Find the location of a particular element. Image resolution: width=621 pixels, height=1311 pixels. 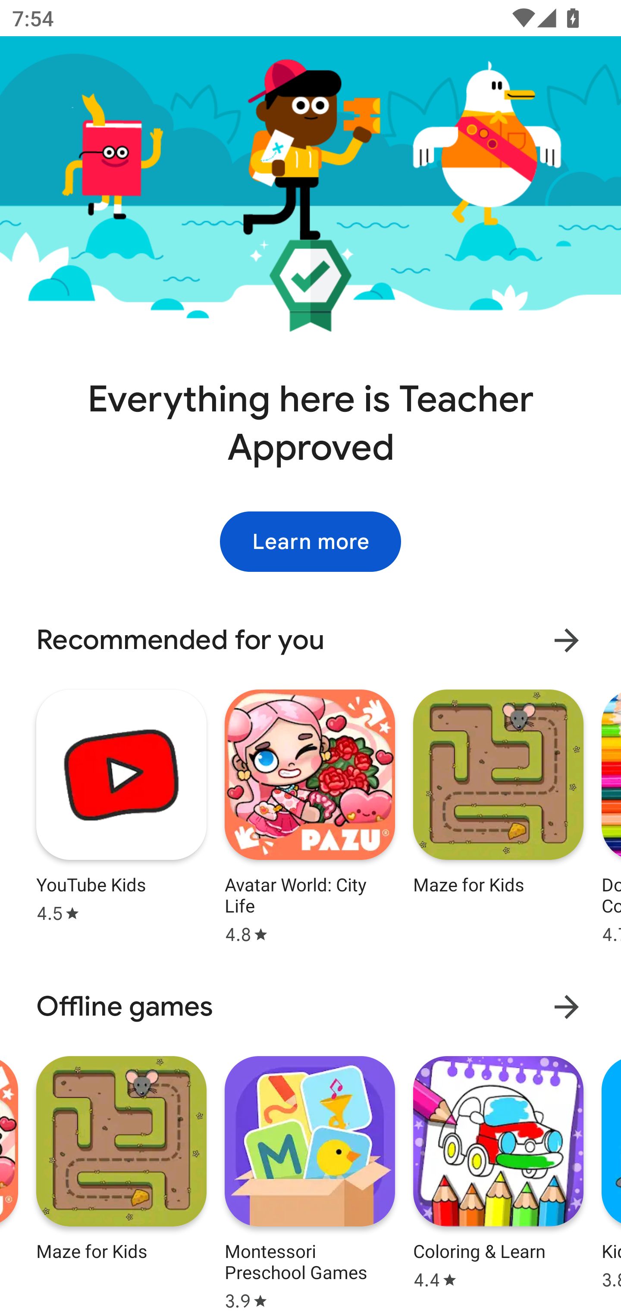

More results for Offline games is located at coordinates (567, 1007).